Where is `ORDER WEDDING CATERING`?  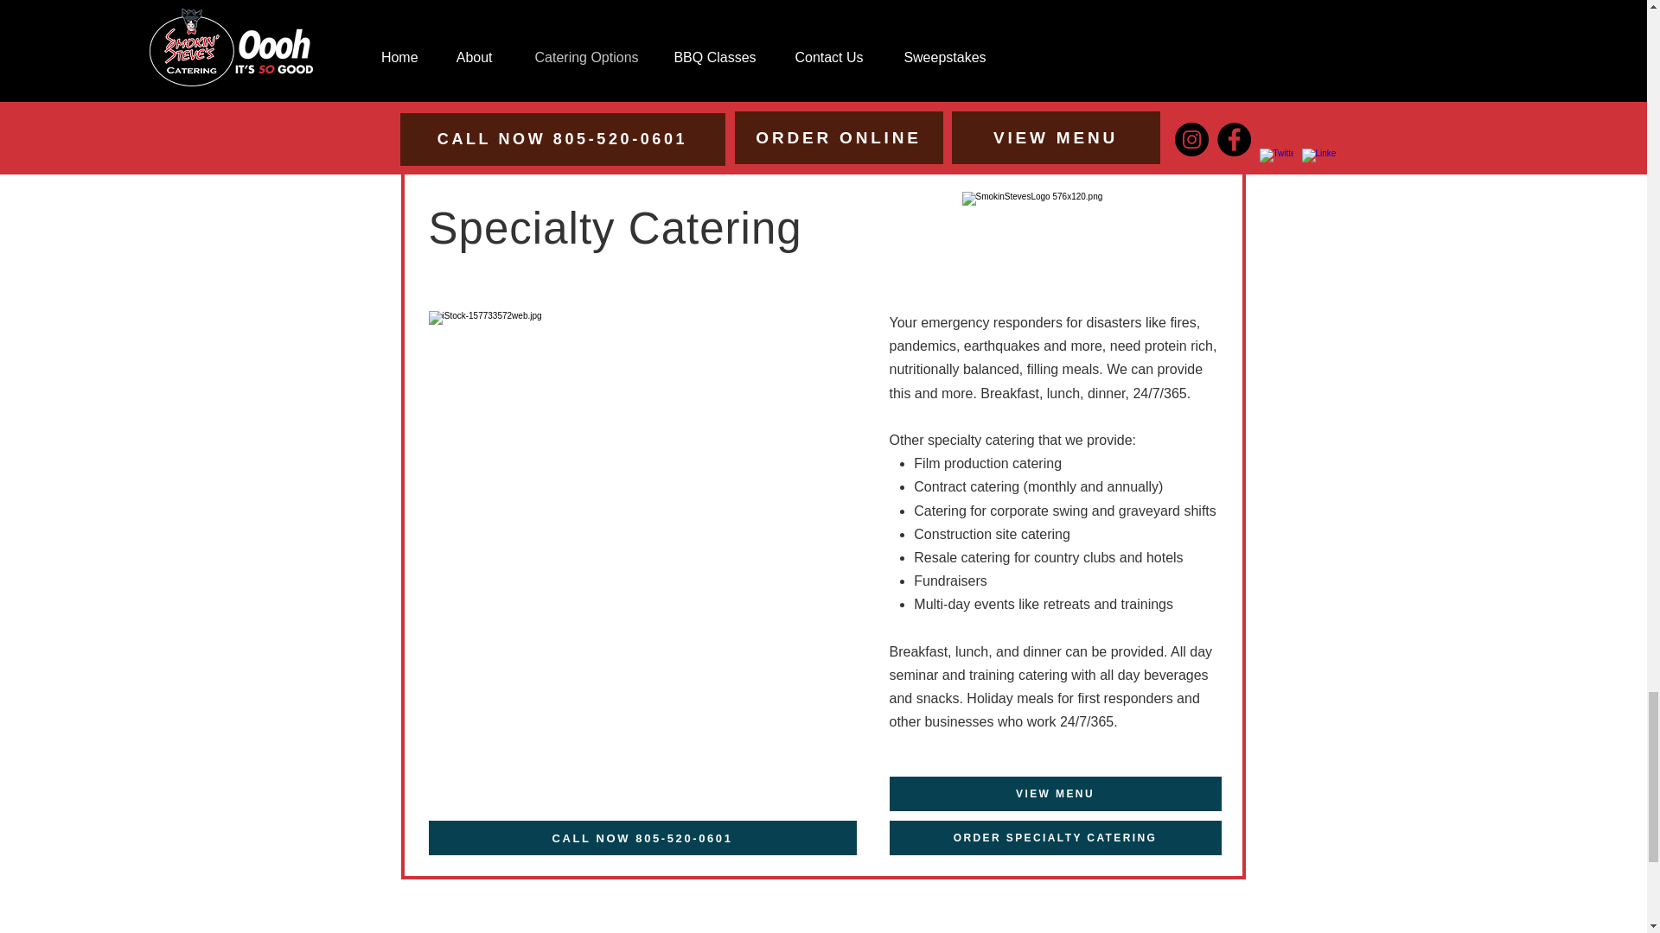
ORDER WEDDING CATERING is located at coordinates (1055, 83).